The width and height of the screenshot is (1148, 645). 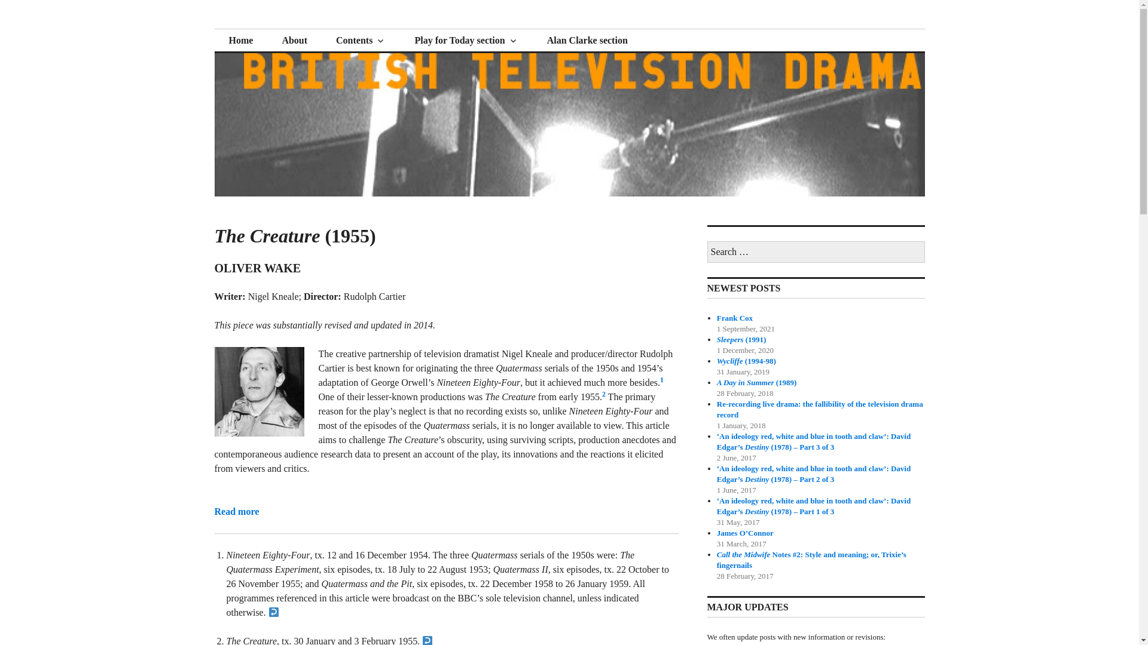 I want to click on Contents, so click(x=360, y=41).